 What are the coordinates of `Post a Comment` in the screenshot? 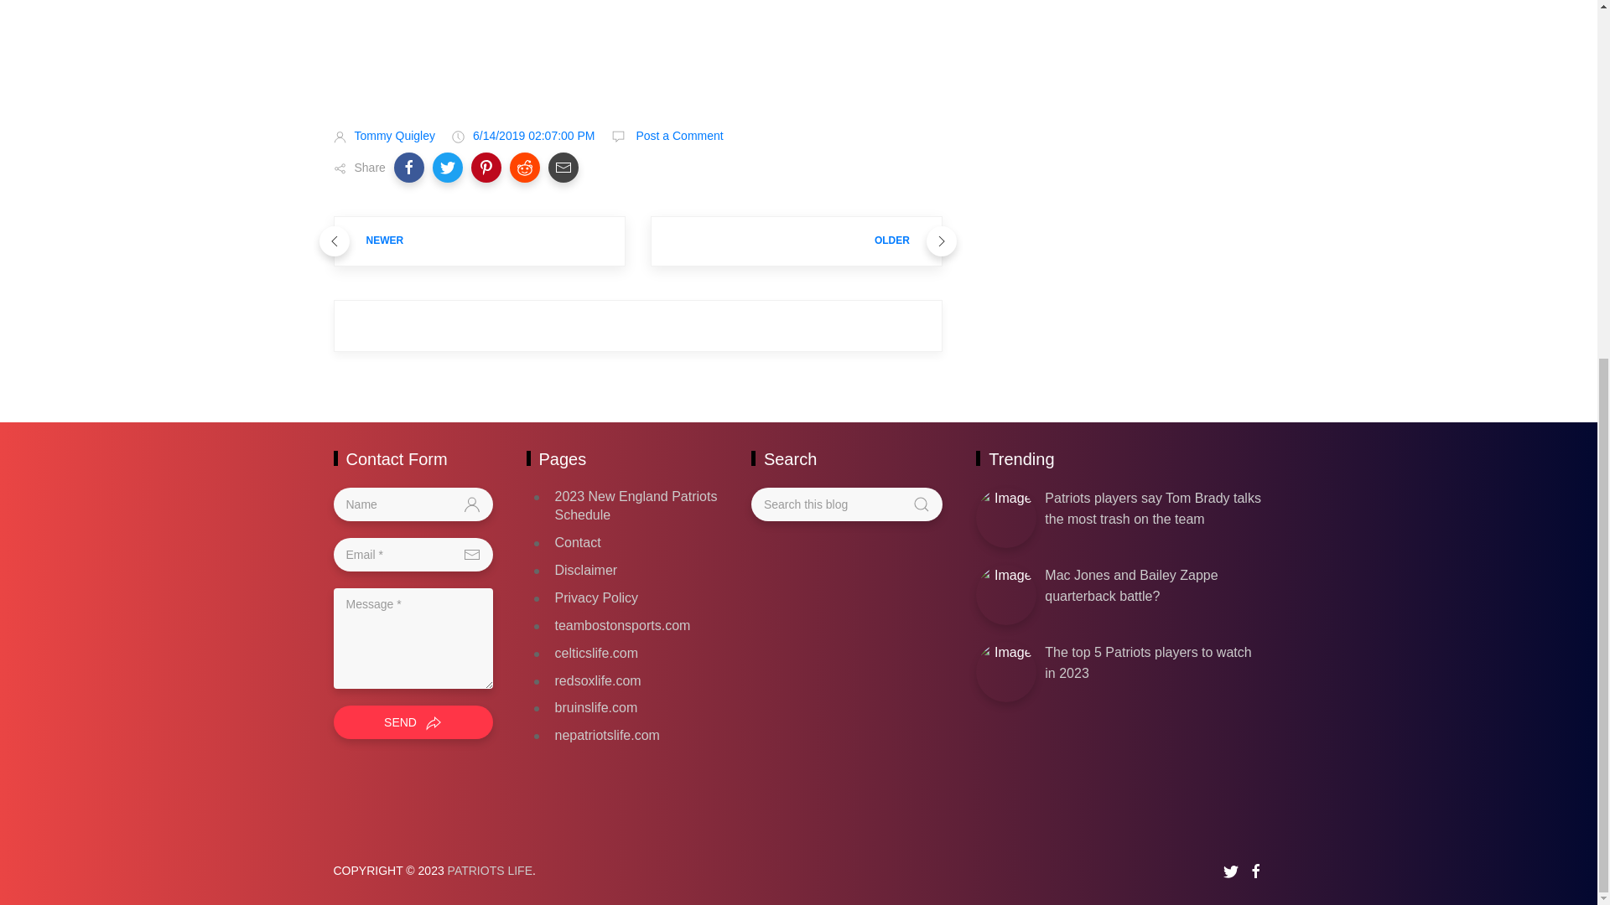 It's located at (678, 136).